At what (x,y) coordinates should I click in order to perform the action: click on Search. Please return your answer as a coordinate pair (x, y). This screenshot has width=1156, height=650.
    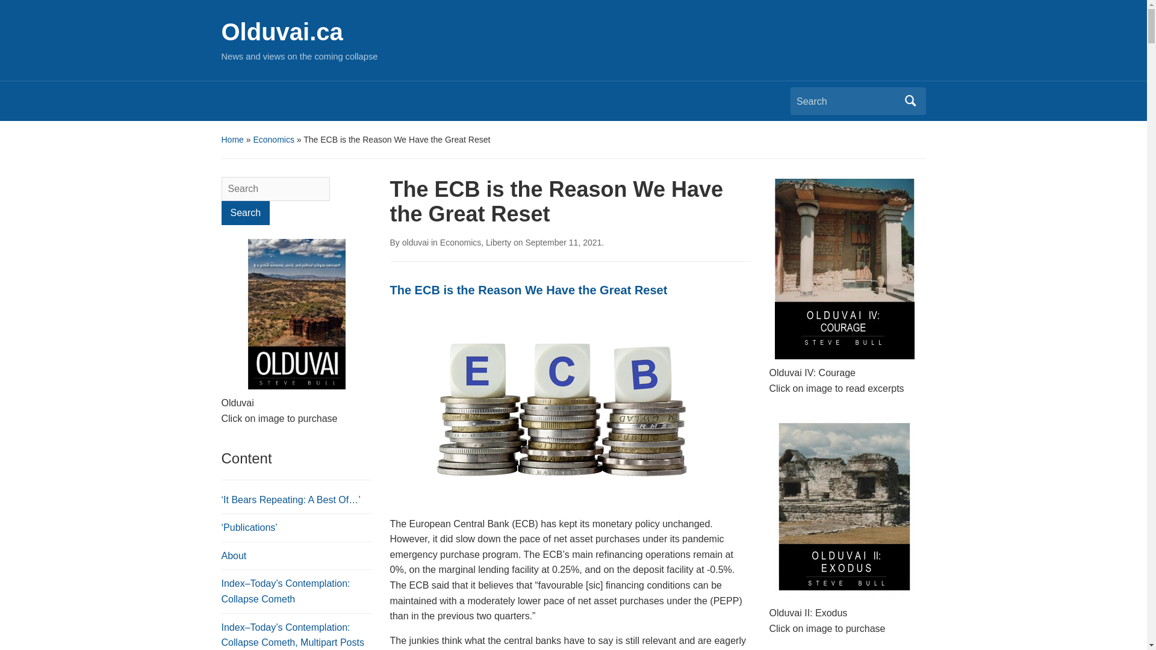
    Looking at the image, I should click on (246, 212).